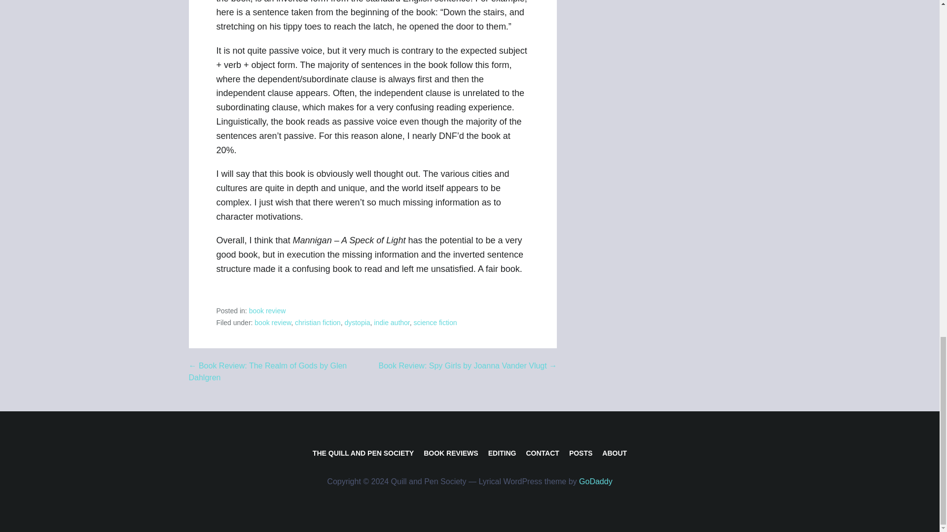  I want to click on CONTACT, so click(542, 453).